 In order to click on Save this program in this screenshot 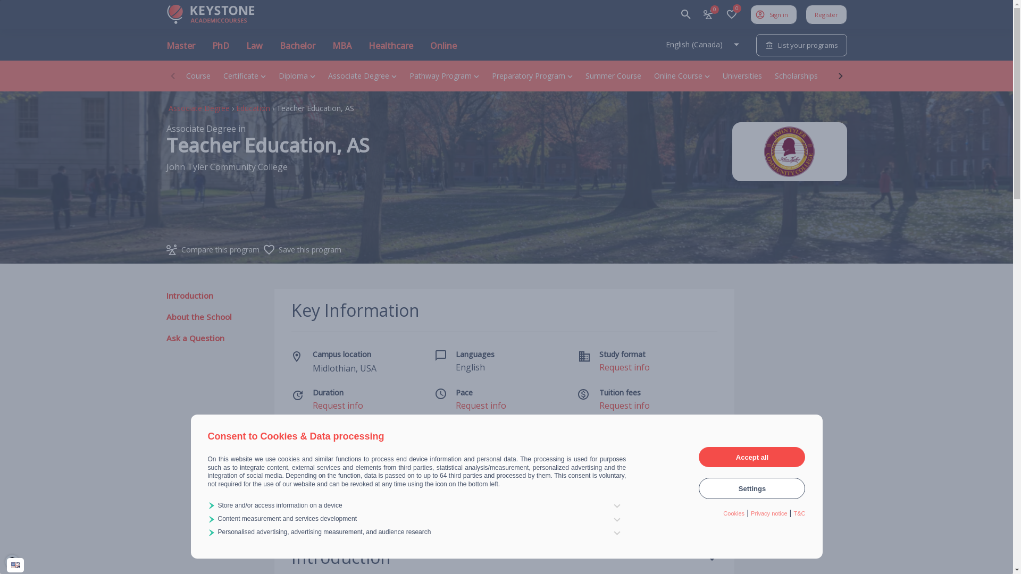, I will do `click(310, 250)`.